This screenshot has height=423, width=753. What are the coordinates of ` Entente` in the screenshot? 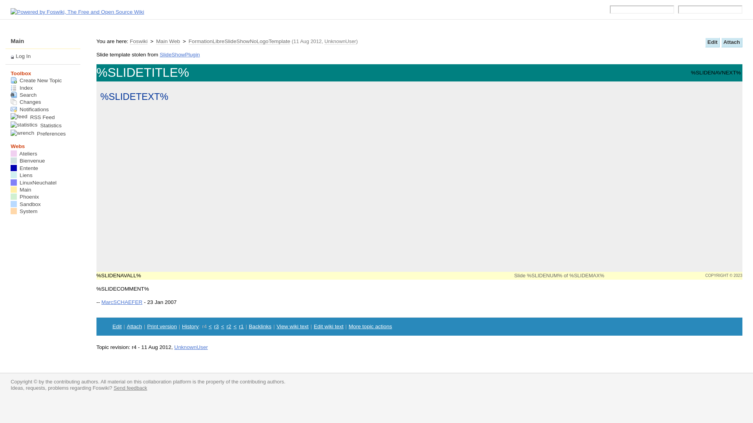 It's located at (24, 168).